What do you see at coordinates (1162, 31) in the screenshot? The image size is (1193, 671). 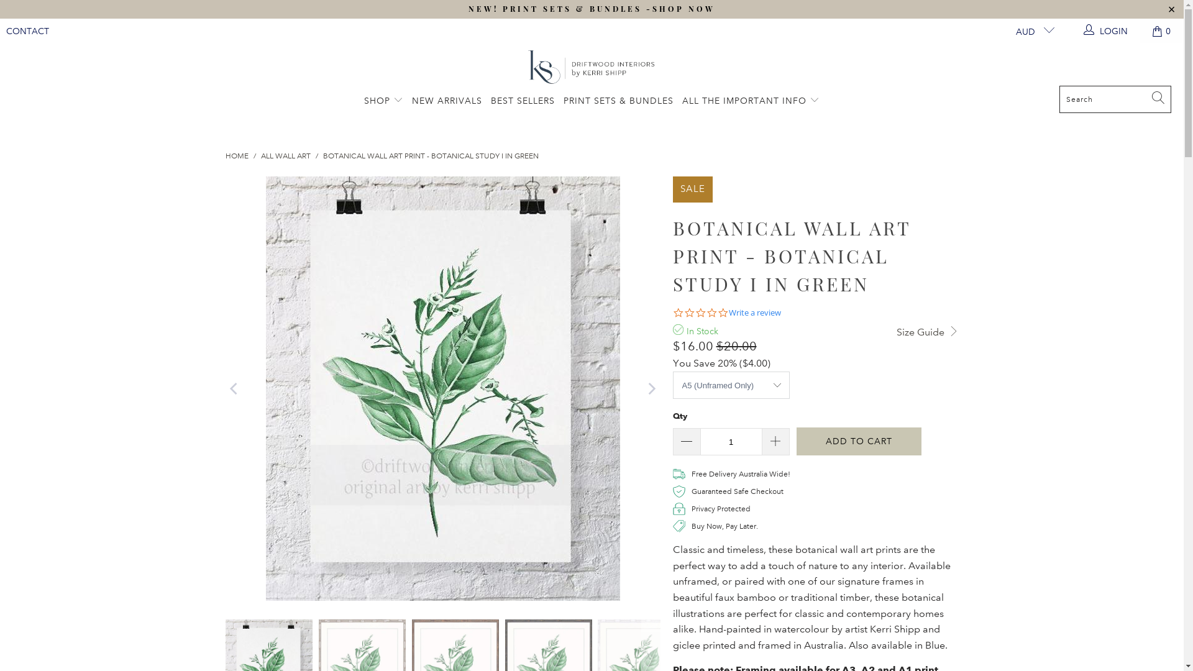 I see `0` at bounding box center [1162, 31].